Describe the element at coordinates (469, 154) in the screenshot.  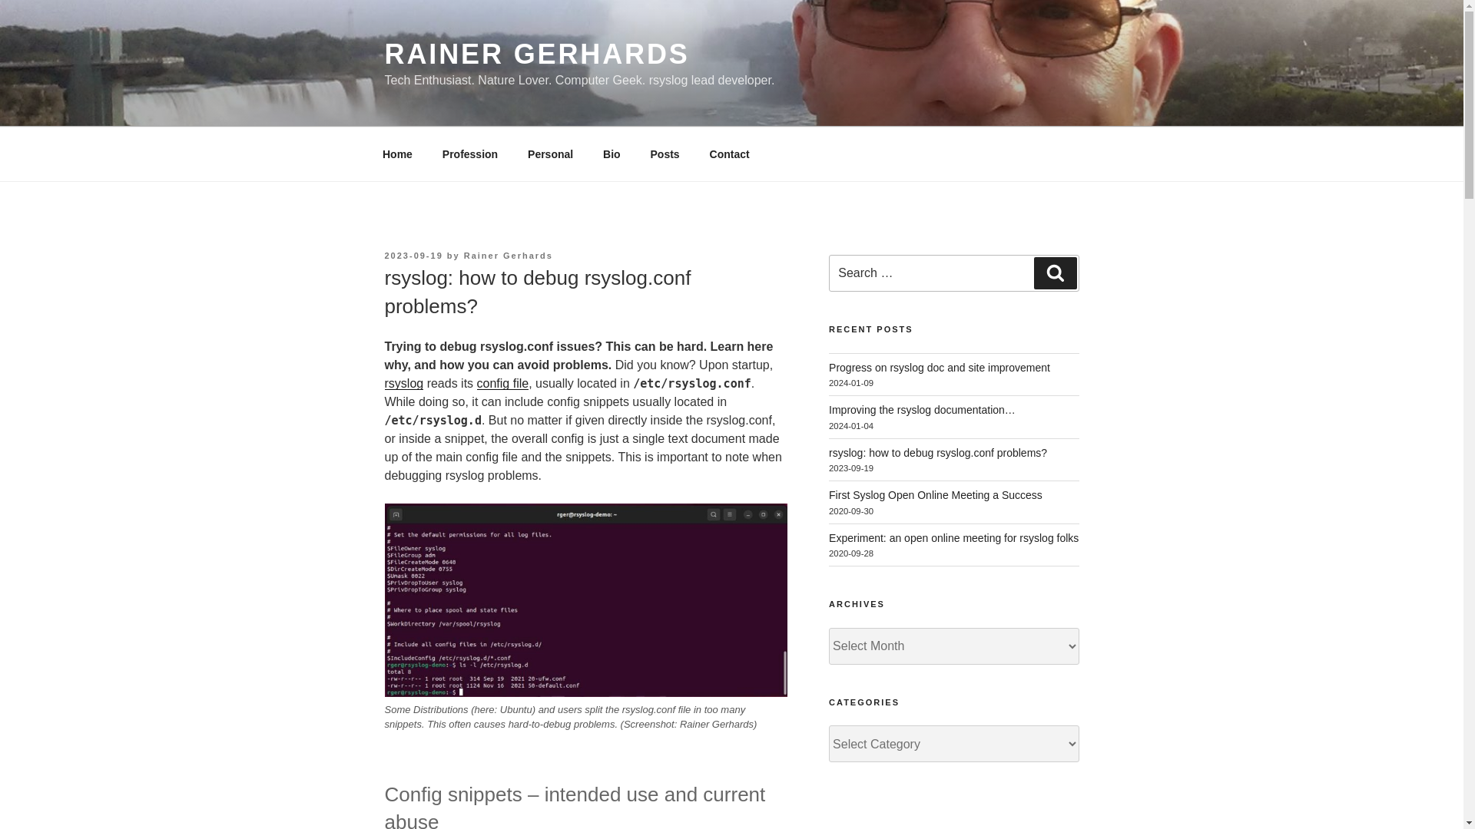
I see `Profession` at that location.